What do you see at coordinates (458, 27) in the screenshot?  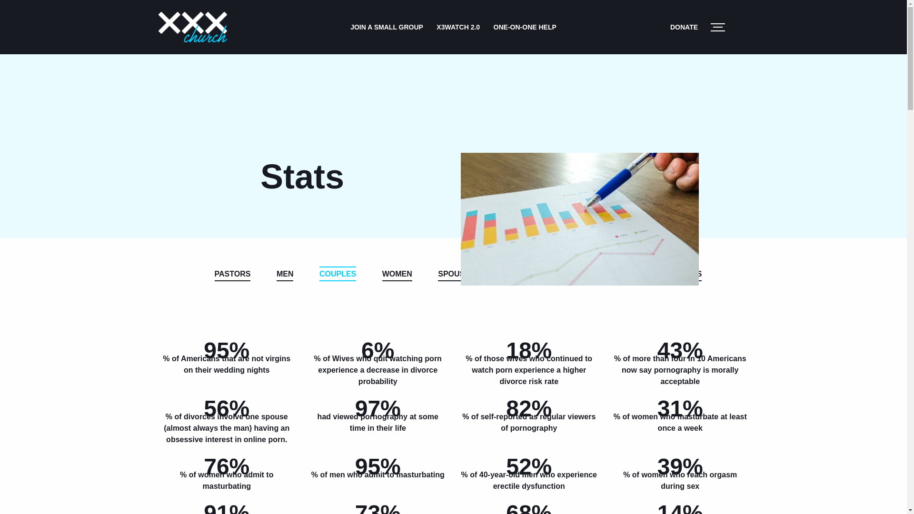 I see `X3WATCH 2.0` at bounding box center [458, 27].